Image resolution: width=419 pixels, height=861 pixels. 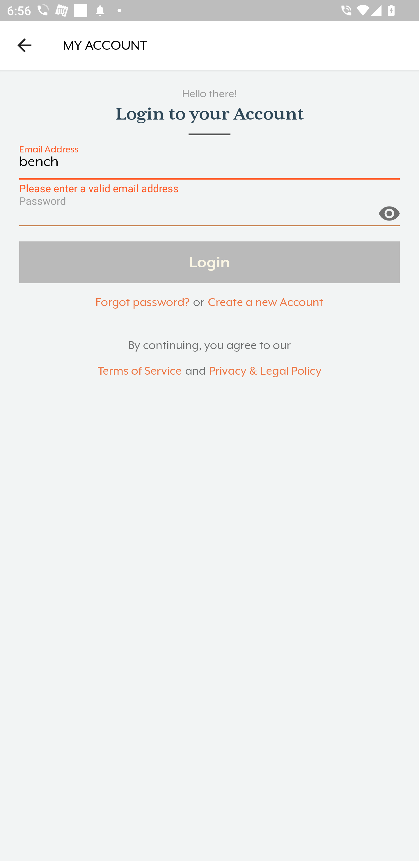 What do you see at coordinates (142, 302) in the screenshot?
I see `Forgot password?` at bounding box center [142, 302].